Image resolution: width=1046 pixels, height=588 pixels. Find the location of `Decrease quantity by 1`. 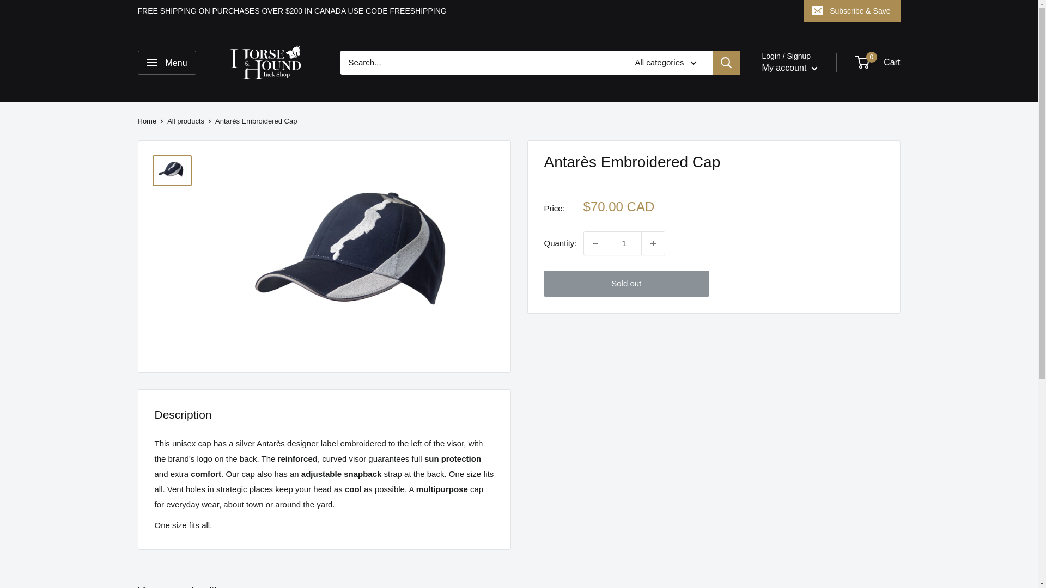

Decrease quantity by 1 is located at coordinates (595, 243).